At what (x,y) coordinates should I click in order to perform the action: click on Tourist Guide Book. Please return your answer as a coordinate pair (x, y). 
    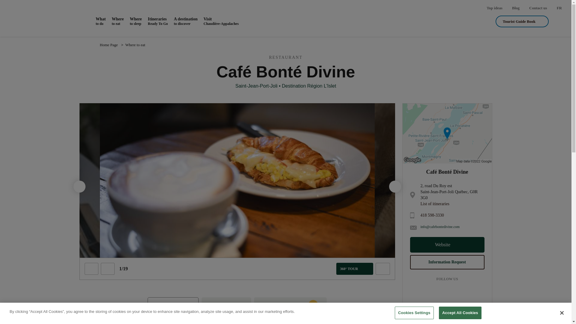
    Looking at the image, I should click on (494, 8).